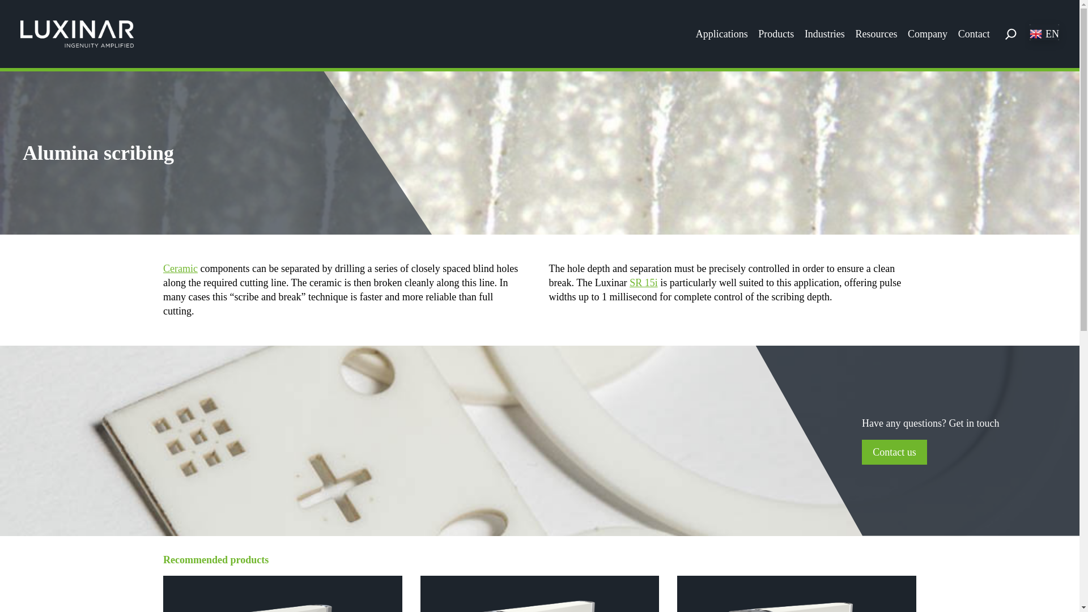 This screenshot has height=612, width=1088. What do you see at coordinates (722, 34) in the screenshot?
I see `Applications` at bounding box center [722, 34].